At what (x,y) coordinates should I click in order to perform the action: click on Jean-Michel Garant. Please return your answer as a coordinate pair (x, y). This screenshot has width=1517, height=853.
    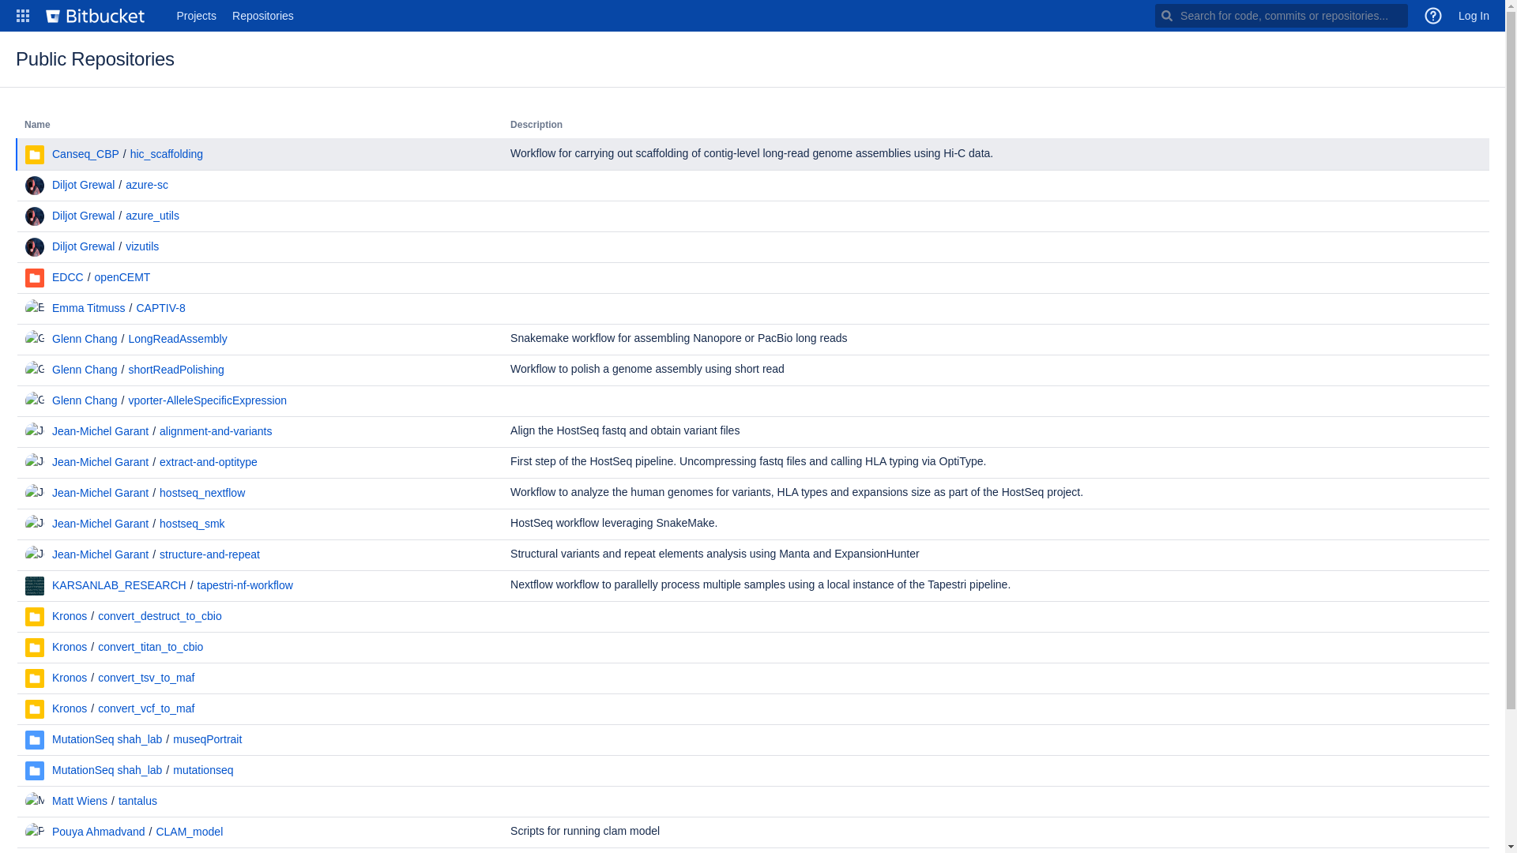
    Looking at the image, I should click on (100, 462).